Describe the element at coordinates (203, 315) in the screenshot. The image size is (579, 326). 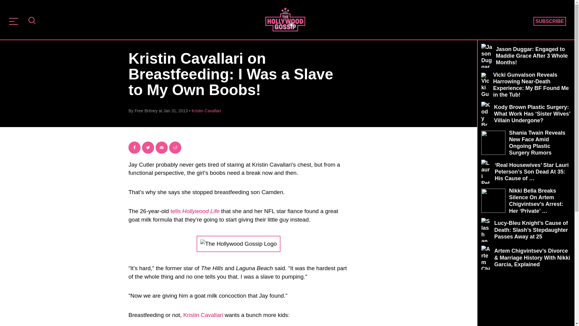
I see `Kristin Cavallari` at that location.